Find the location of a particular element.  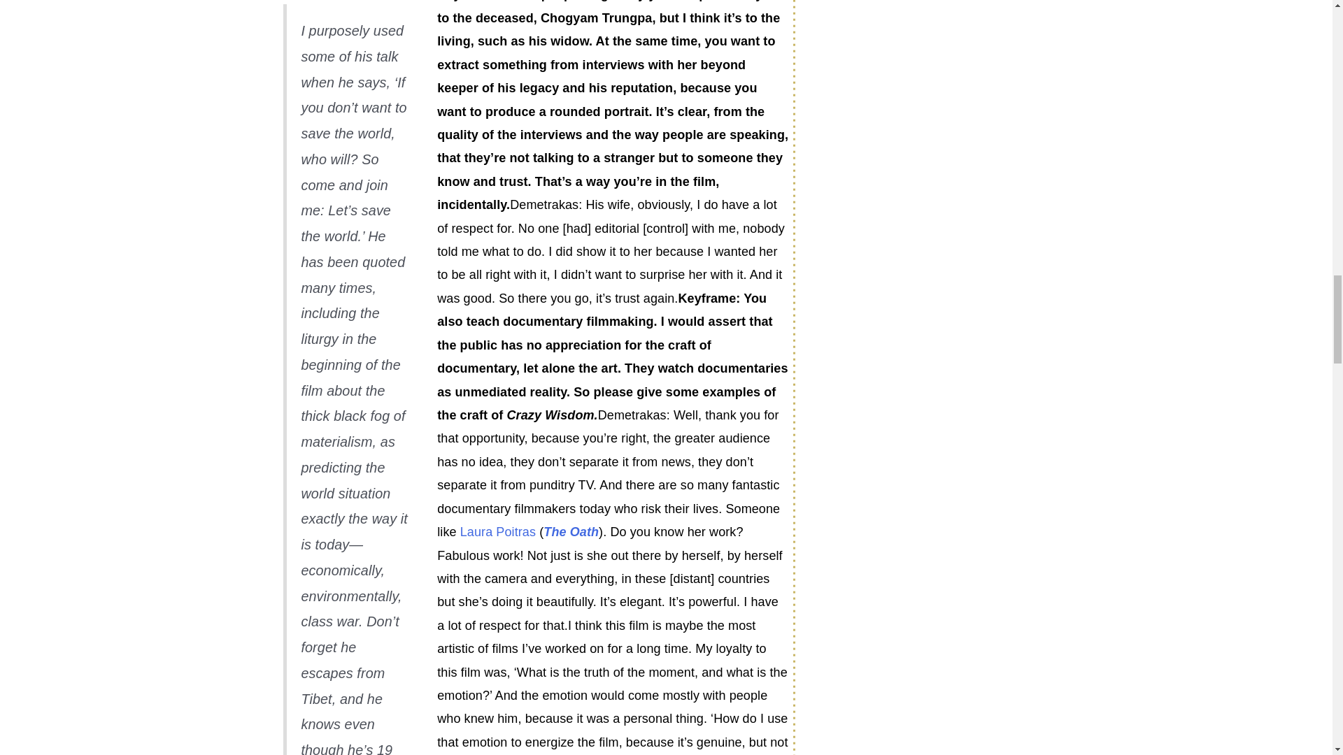

Watch LAURA POITRAS' THE OATH on Fandor. is located at coordinates (571, 531).